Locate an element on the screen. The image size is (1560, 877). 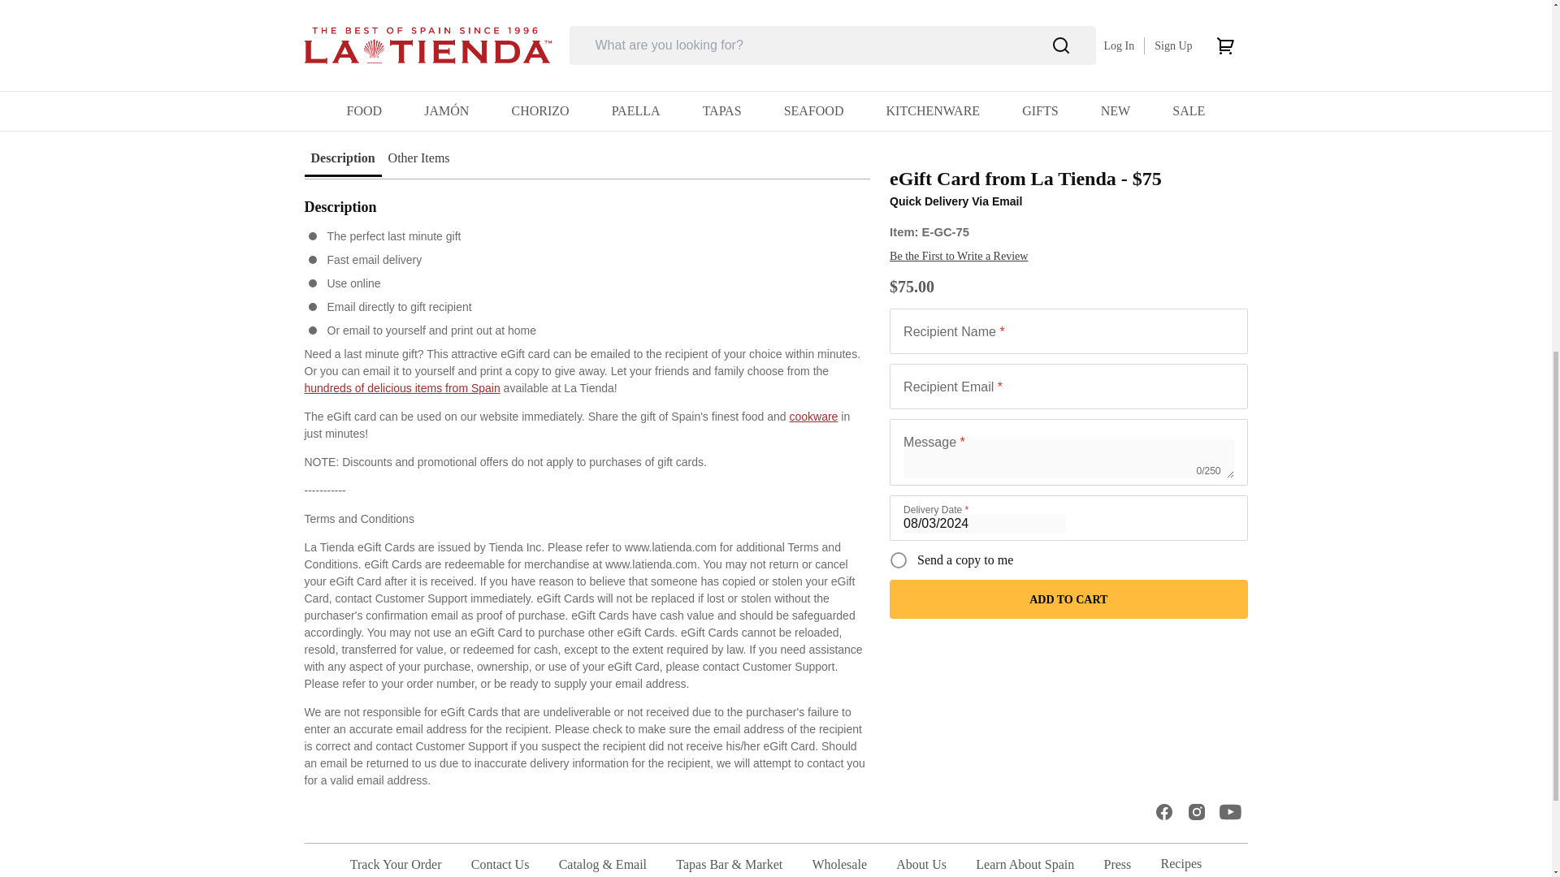
Other Items is located at coordinates (419, 158).